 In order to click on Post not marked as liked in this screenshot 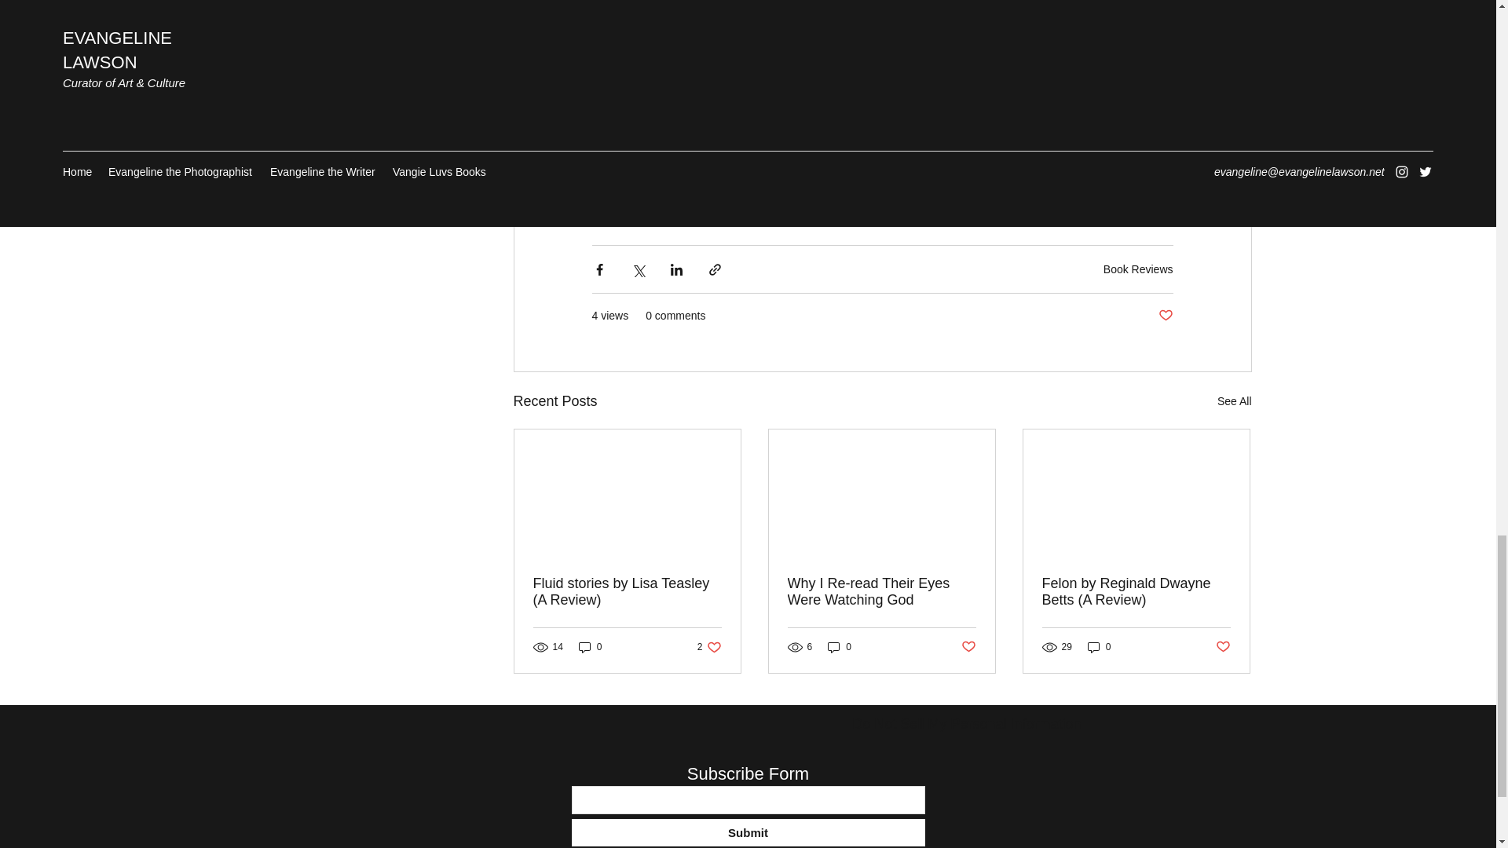, I will do `click(1166, 316)`.